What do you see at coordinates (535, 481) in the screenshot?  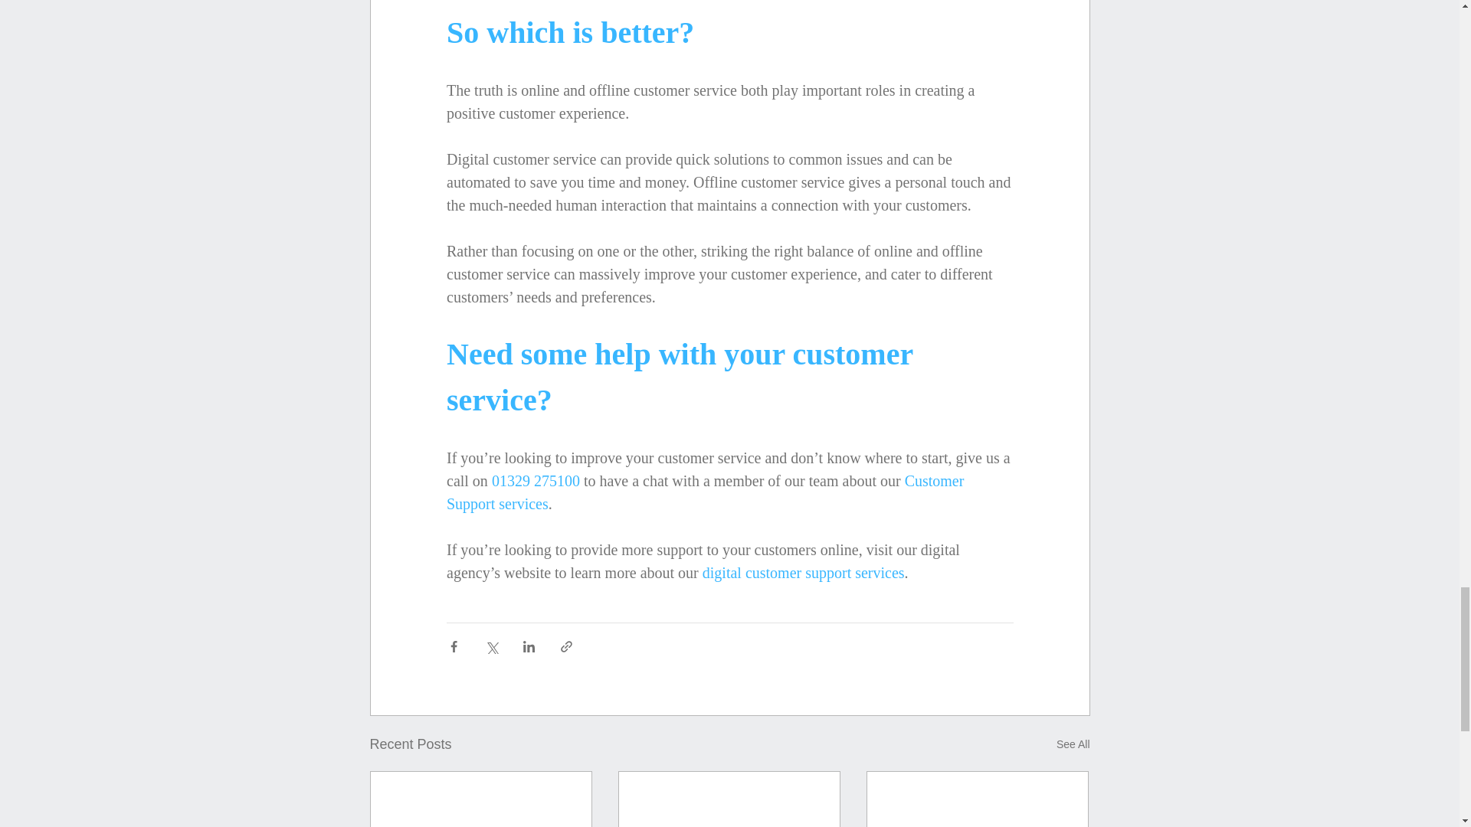 I see `01329 275100` at bounding box center [535, 481].